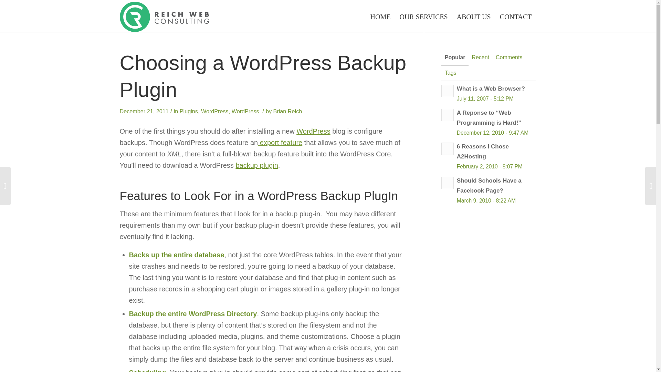 The width and height of the screenshot is (661, 372). What do you see at coordinates (215, 111) in the screenshot?
I see `WordPress` at bounding box center [215, 111].